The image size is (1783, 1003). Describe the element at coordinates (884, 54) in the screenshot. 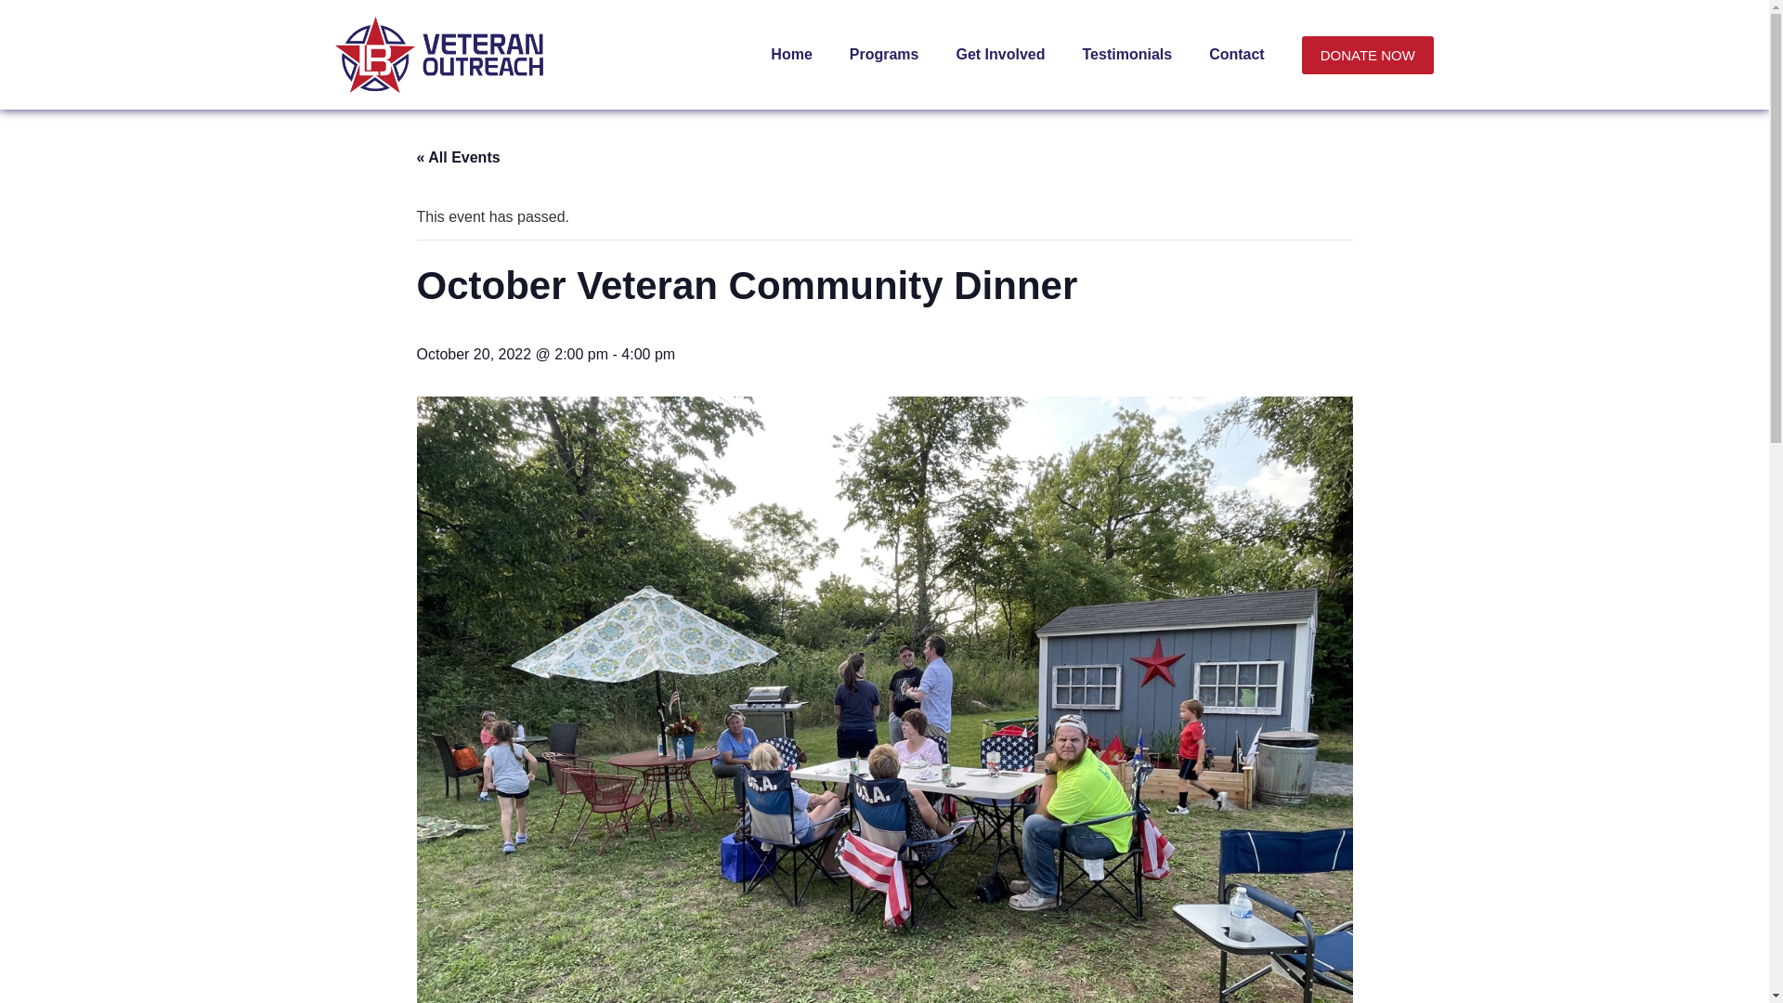

I see `Programs` at that location.